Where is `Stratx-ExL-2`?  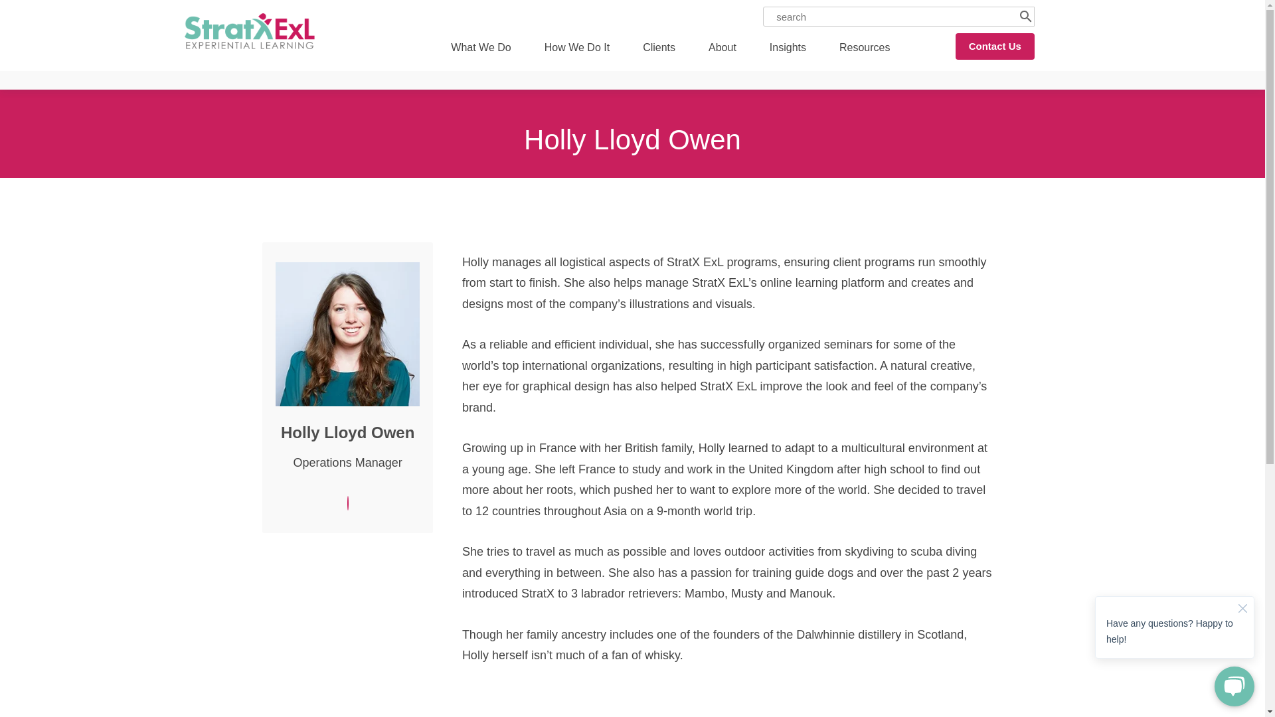
Stratx-ExL-2 is located at coordinates (250, 32).